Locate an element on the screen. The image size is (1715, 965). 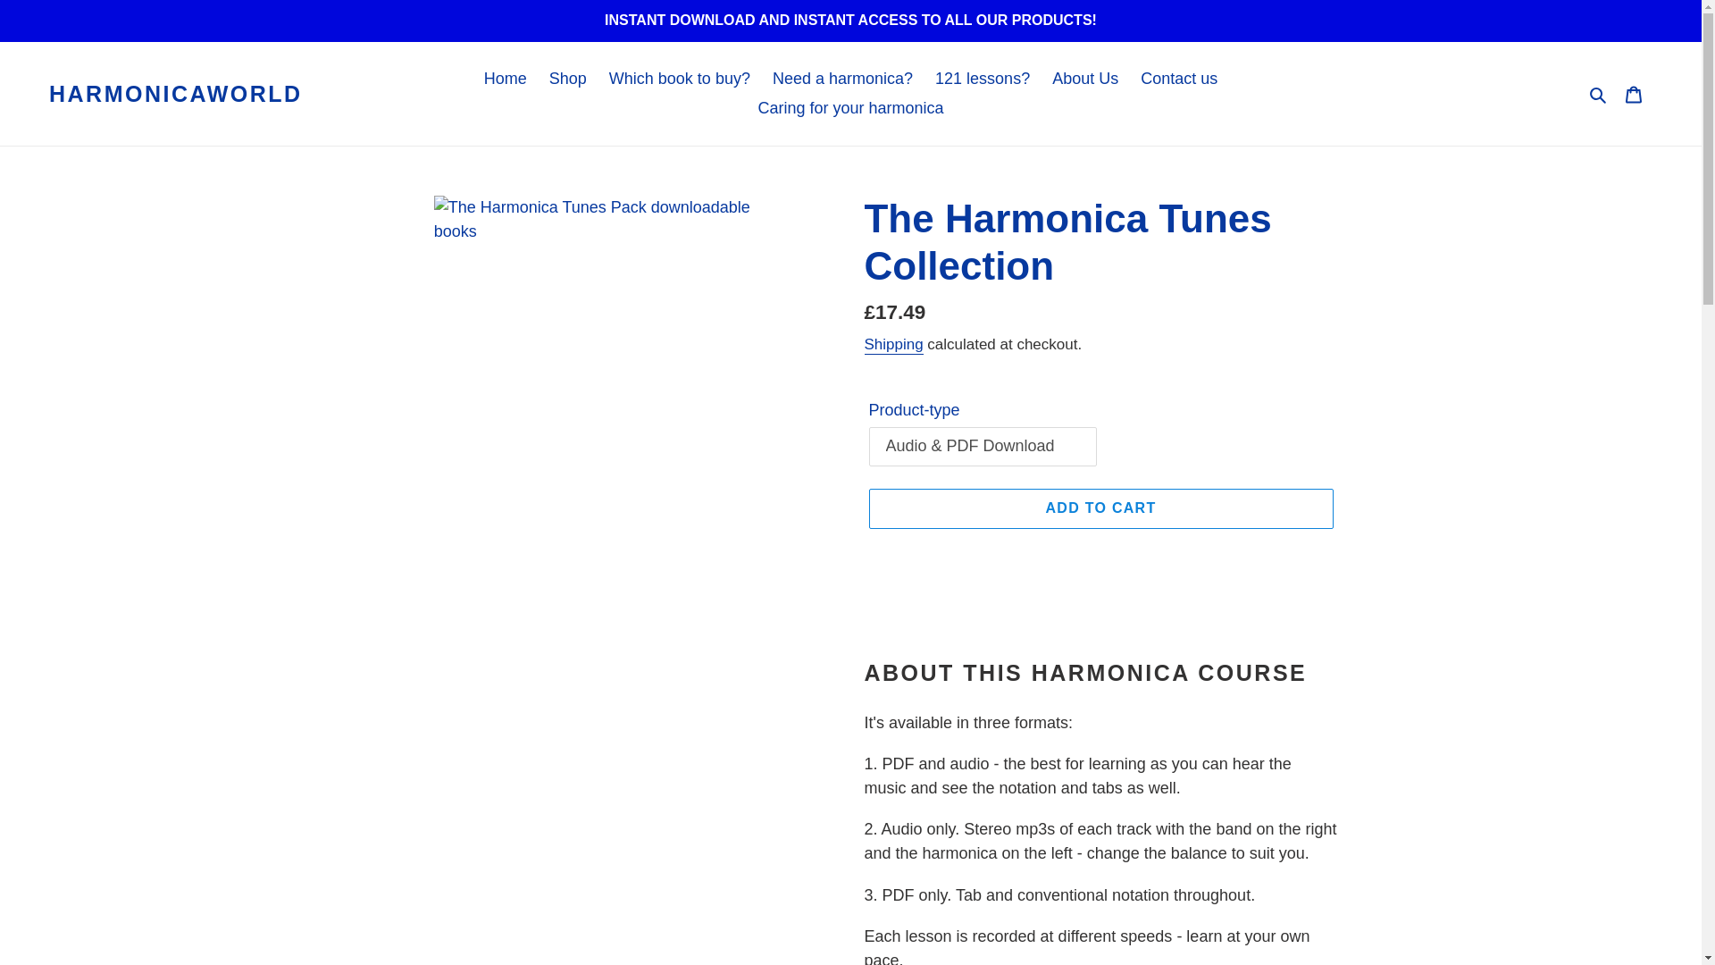
Which book to buy? is located at coordinates (680, 79).